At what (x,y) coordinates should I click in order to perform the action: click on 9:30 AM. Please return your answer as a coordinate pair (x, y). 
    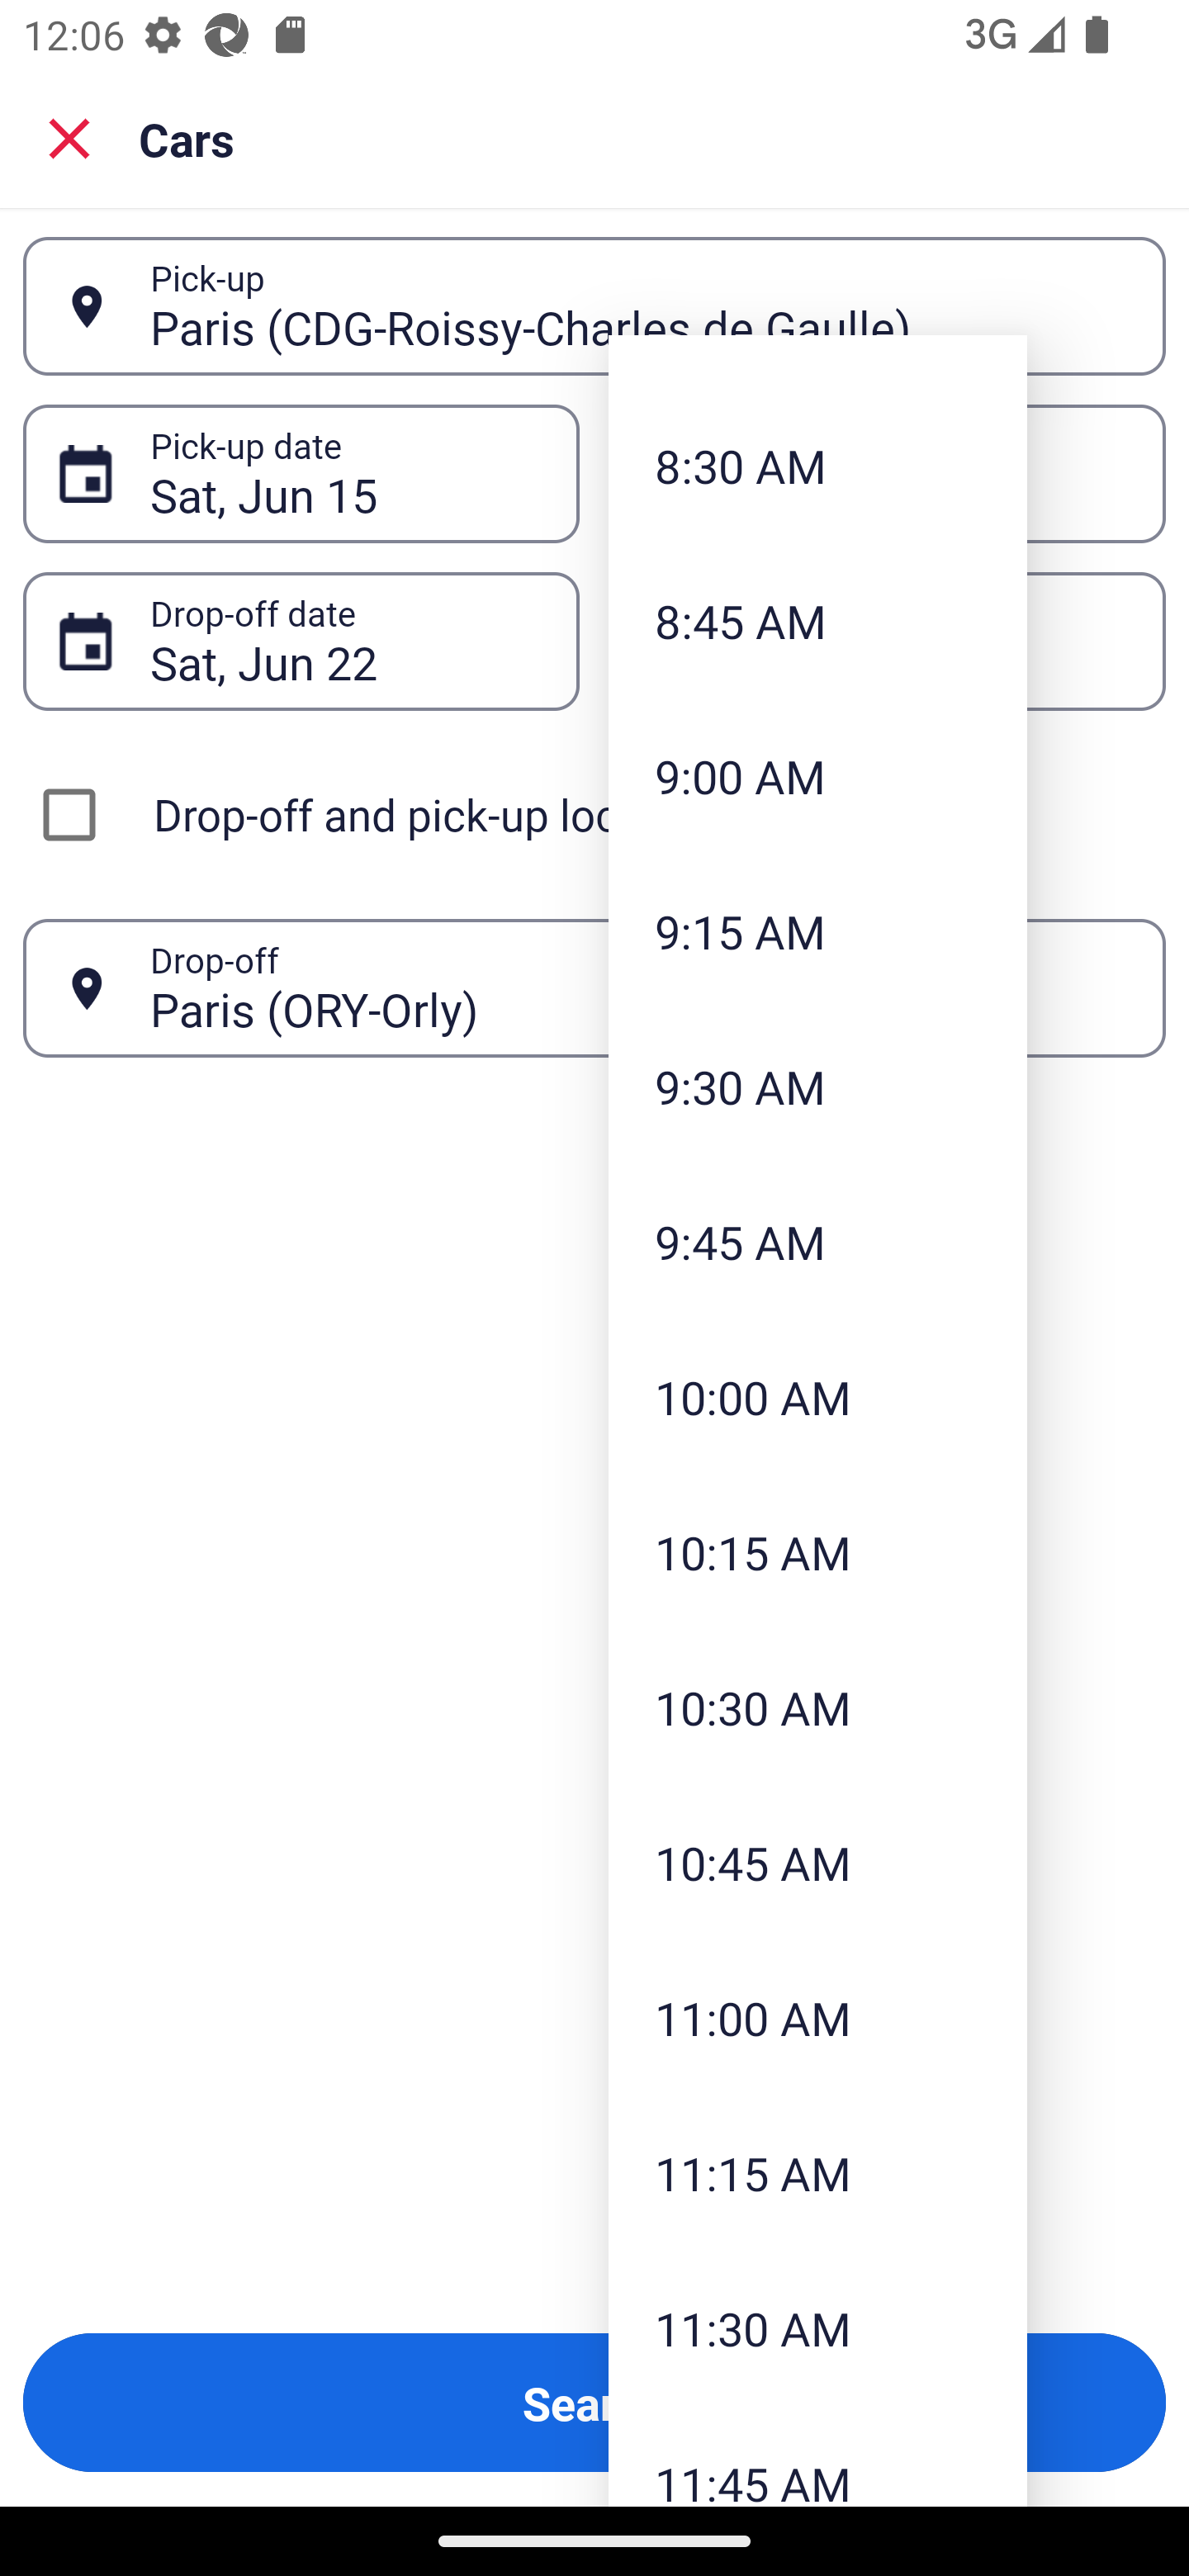
    Looking at the image, I should click on (817, 1087).